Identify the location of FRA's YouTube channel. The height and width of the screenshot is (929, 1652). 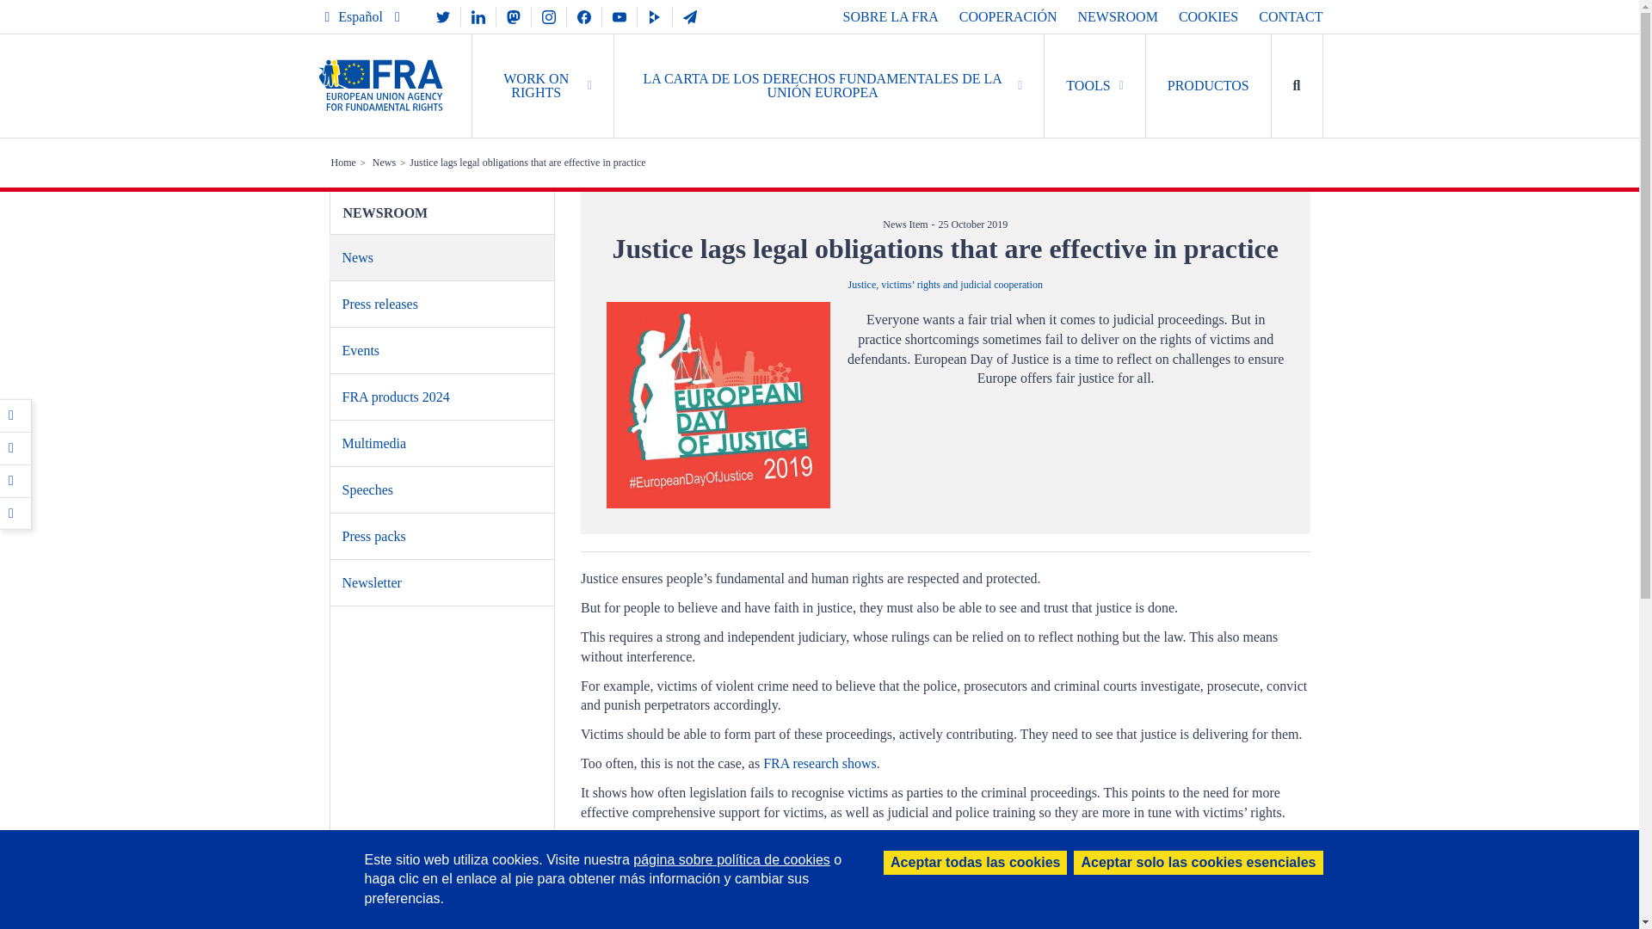
(619, 15).